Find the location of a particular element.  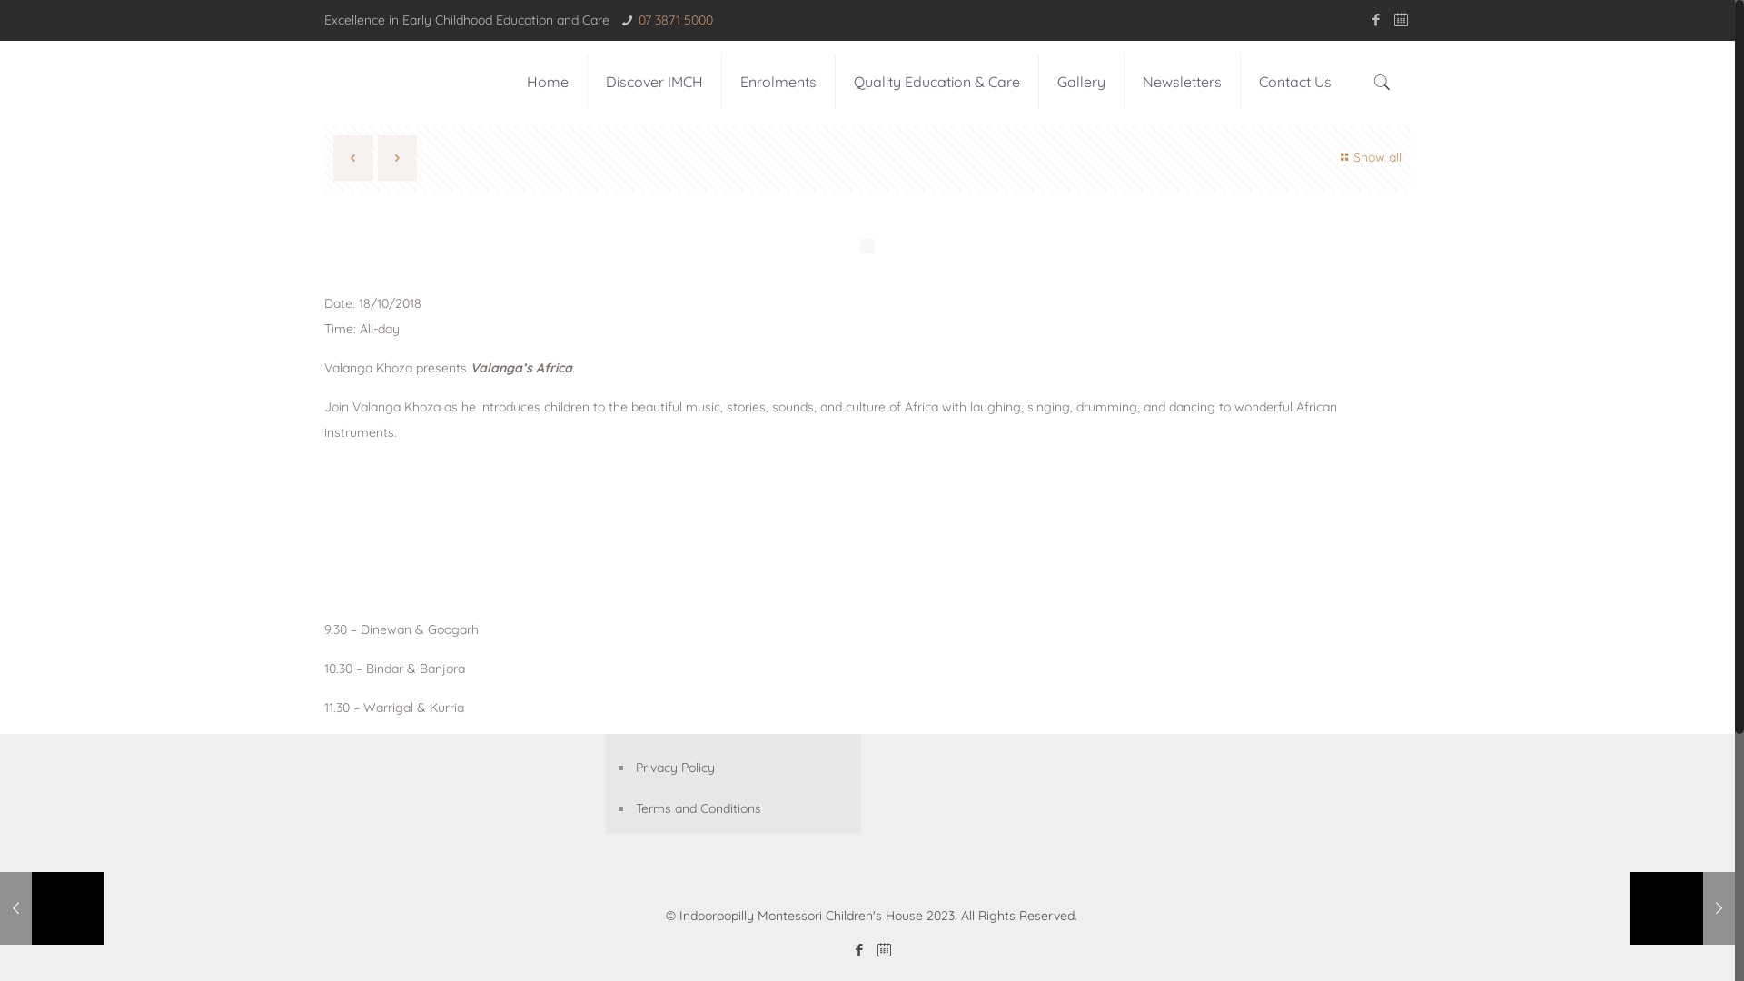

April 2022 is located at coordinates (1019, 523).